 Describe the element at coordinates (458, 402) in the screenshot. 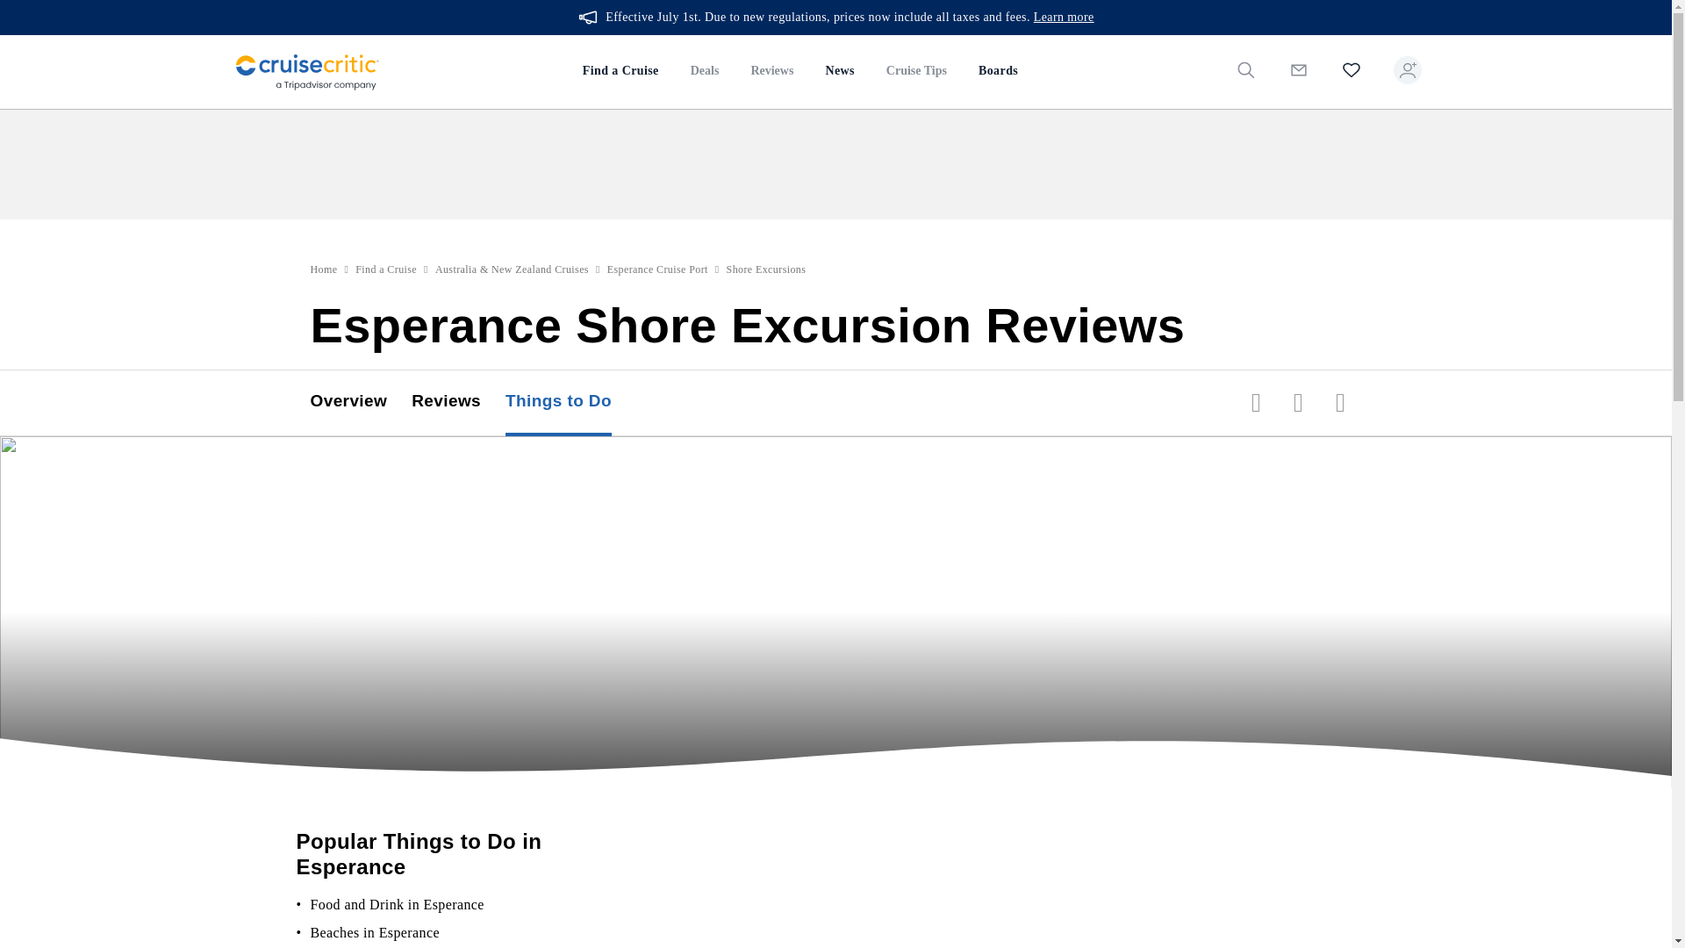

I see `Reviews` at that location.